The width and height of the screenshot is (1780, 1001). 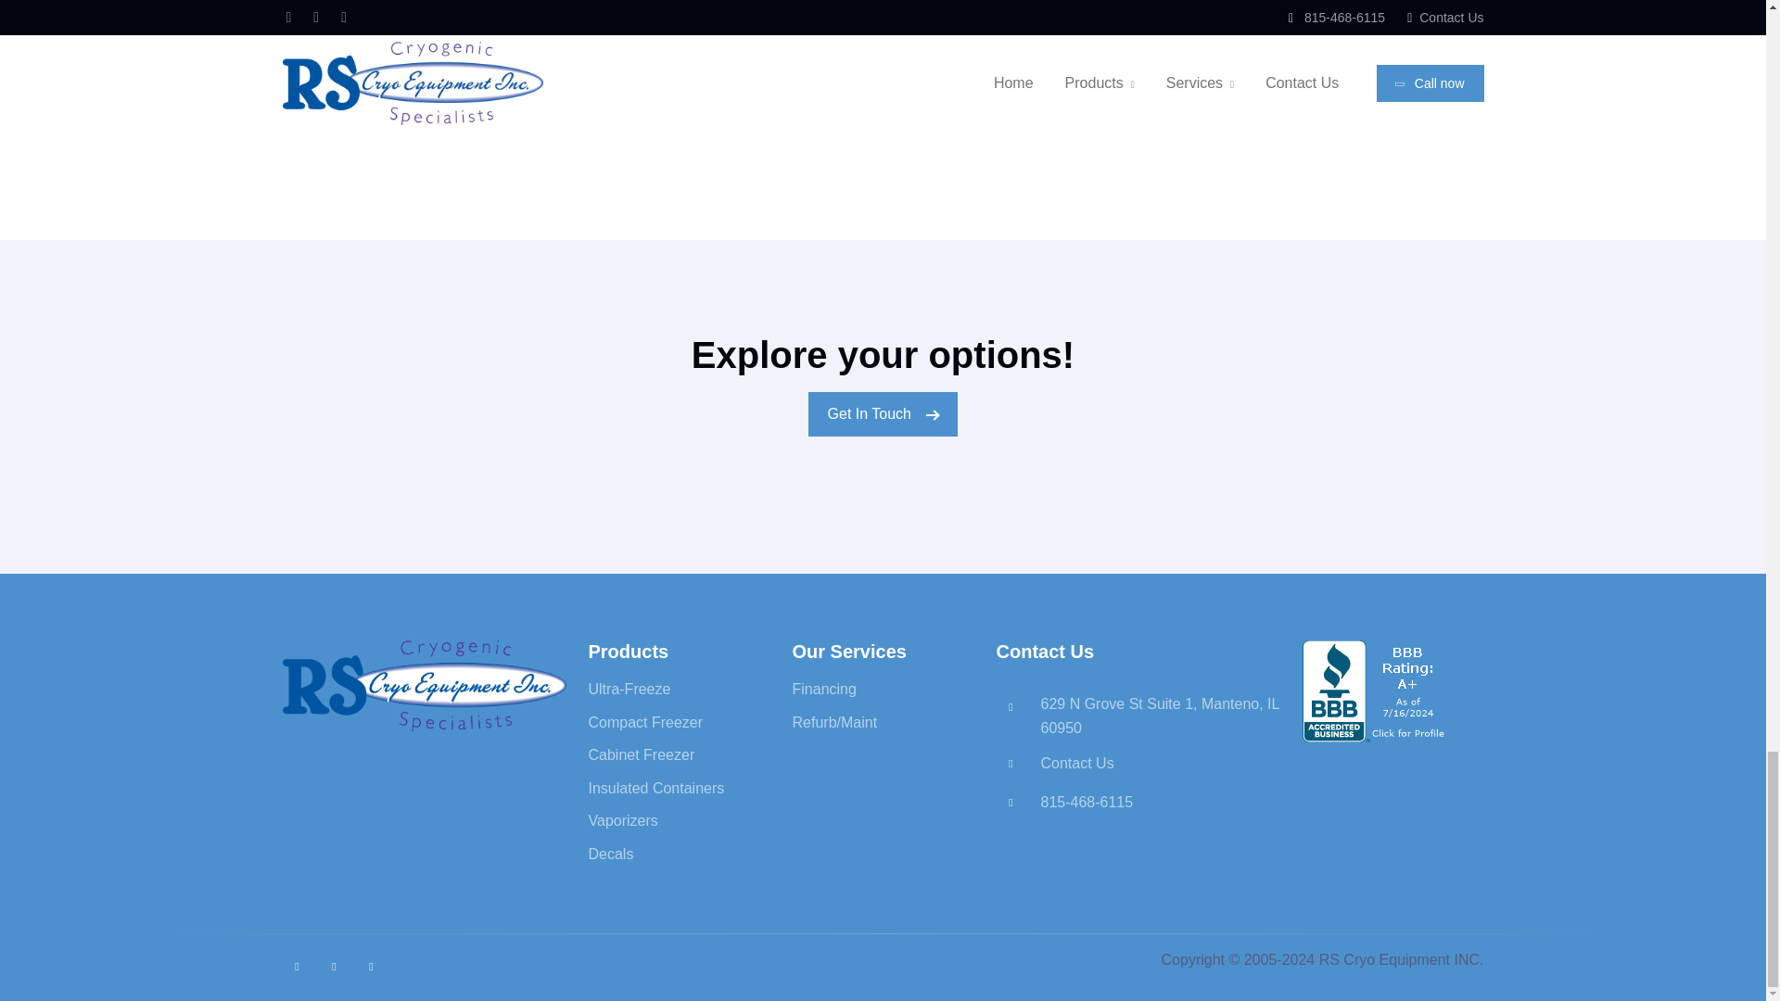 I want to click on Cabinet Freezer, so click(x=640, y=754).